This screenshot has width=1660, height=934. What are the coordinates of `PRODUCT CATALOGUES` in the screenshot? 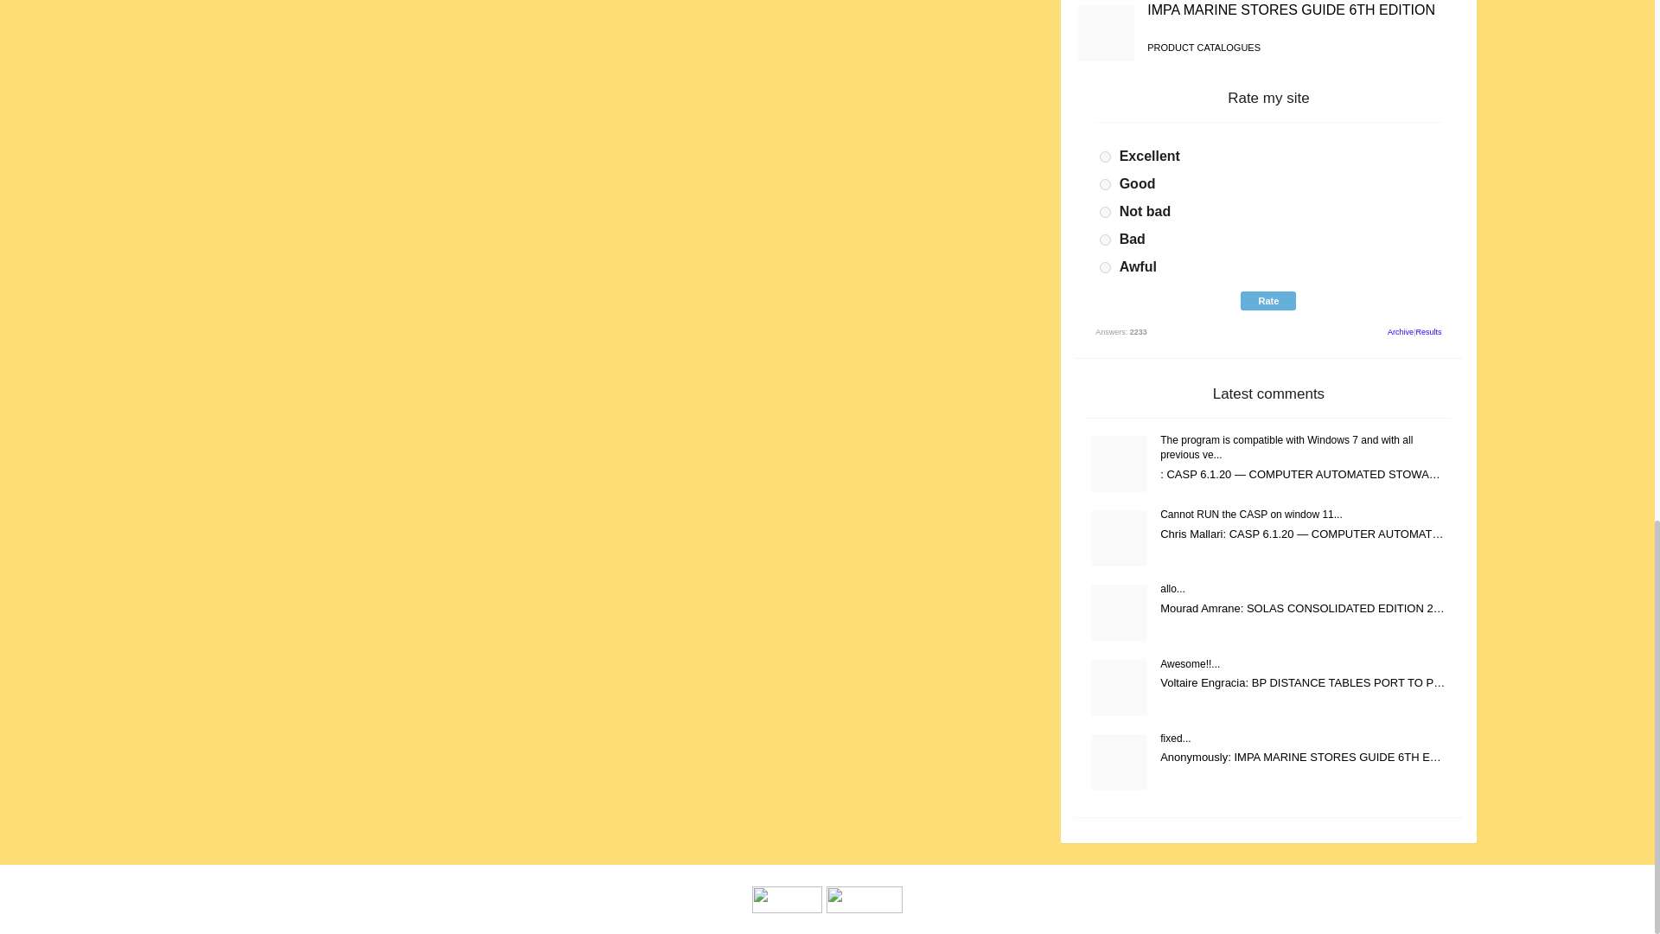 It's located at (1203, 47).